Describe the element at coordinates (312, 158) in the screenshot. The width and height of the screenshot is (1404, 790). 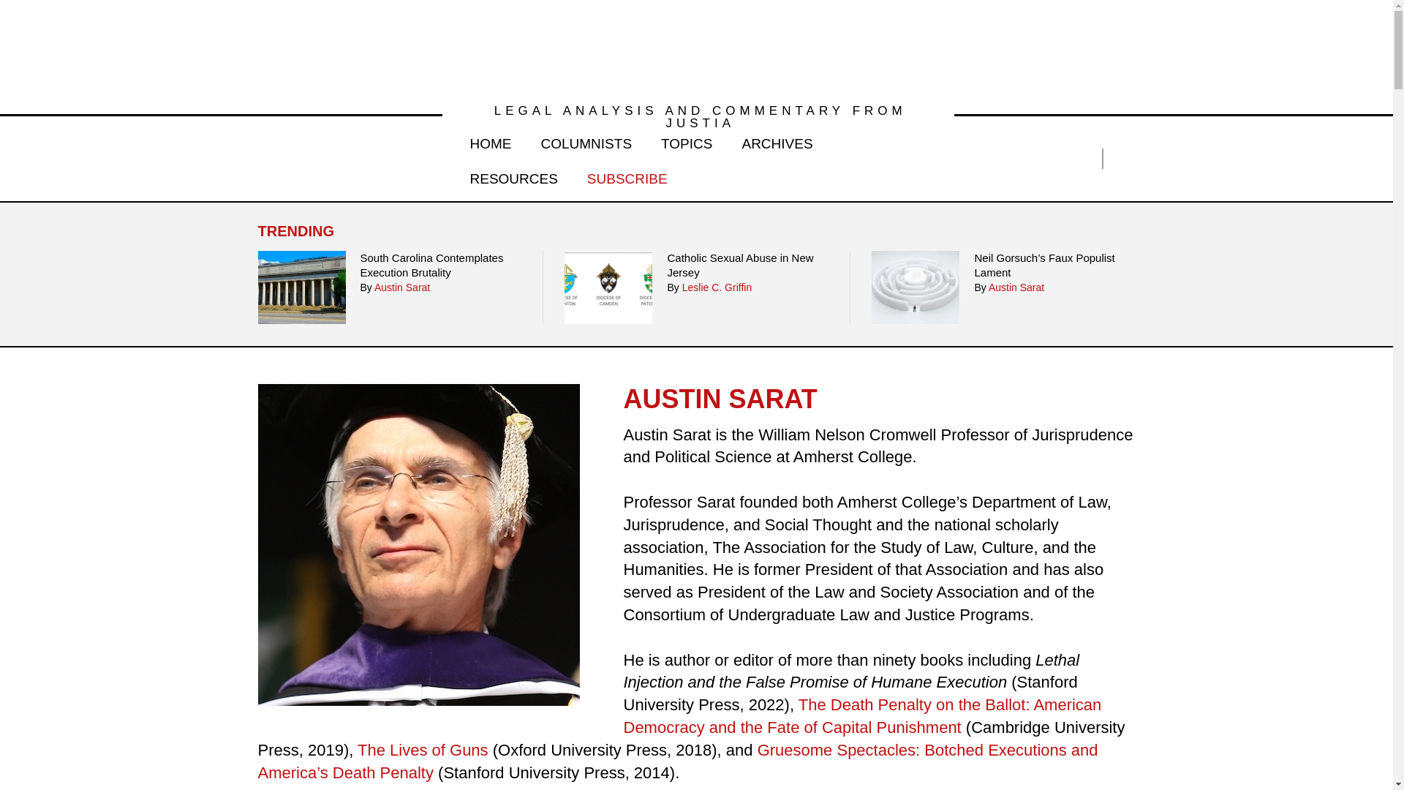
I see `Justia` at that location.